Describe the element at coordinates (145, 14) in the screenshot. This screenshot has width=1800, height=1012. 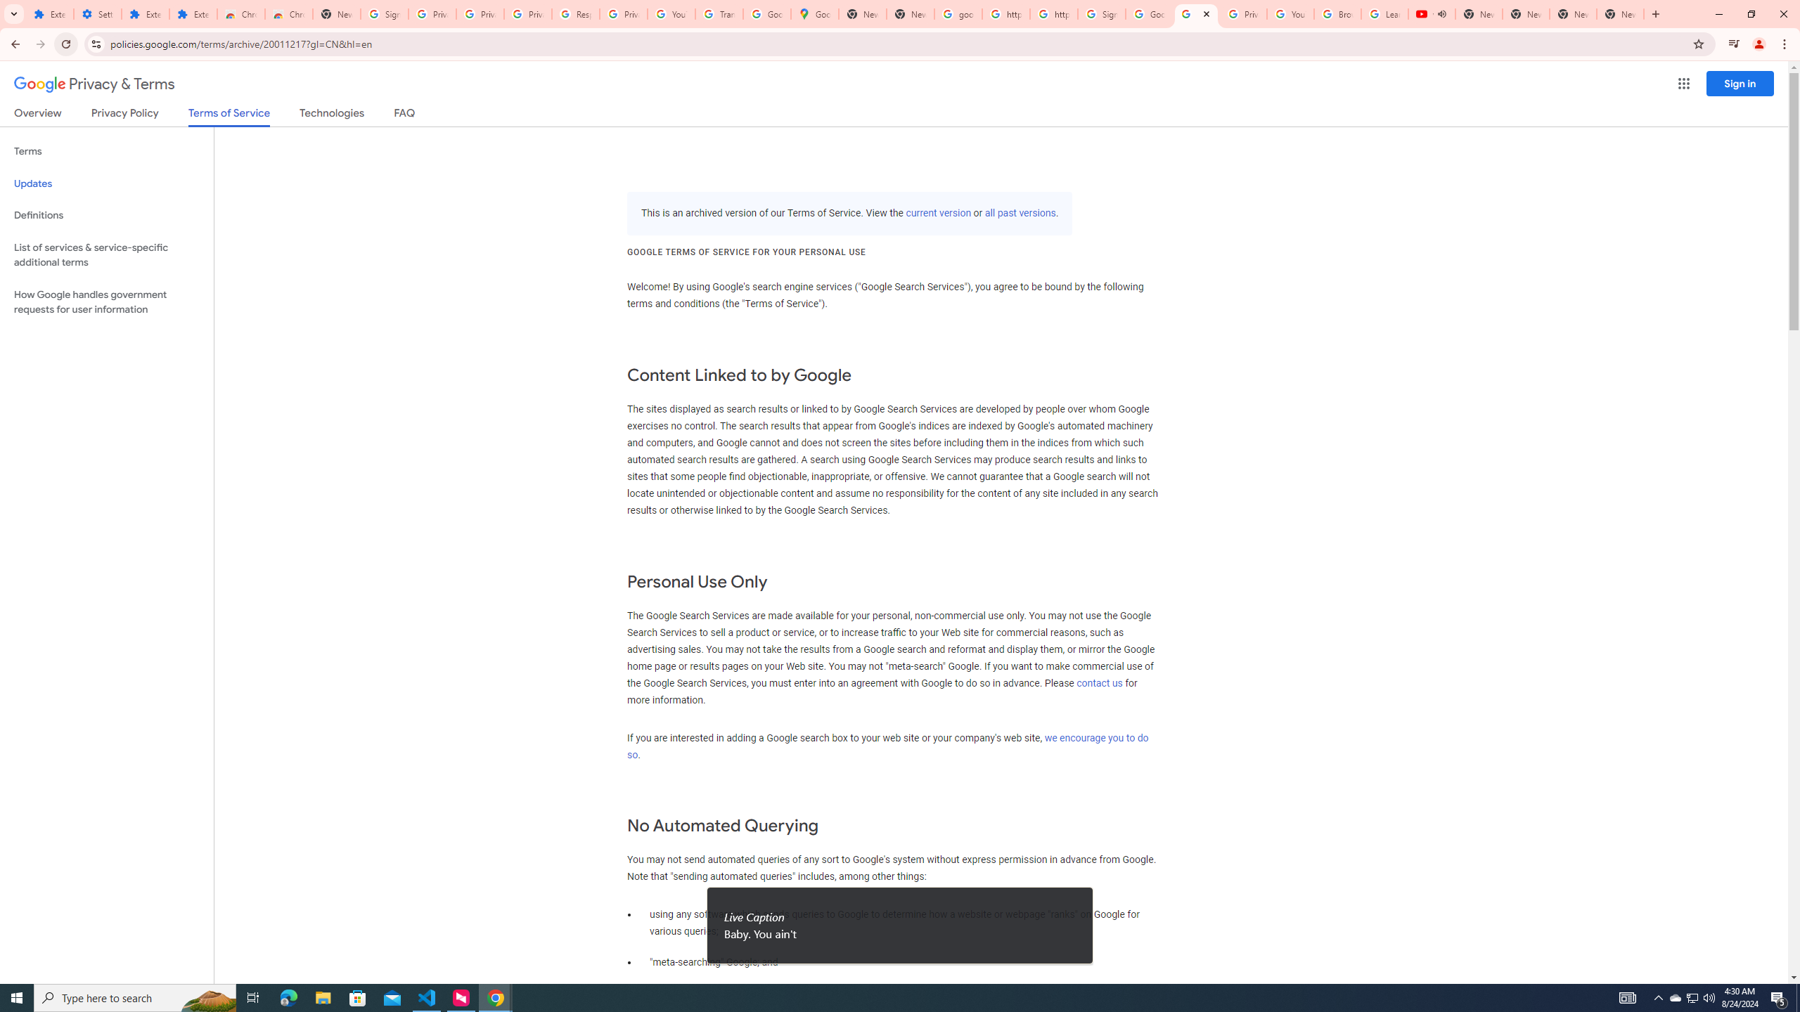
I see `Extensions` at that location.